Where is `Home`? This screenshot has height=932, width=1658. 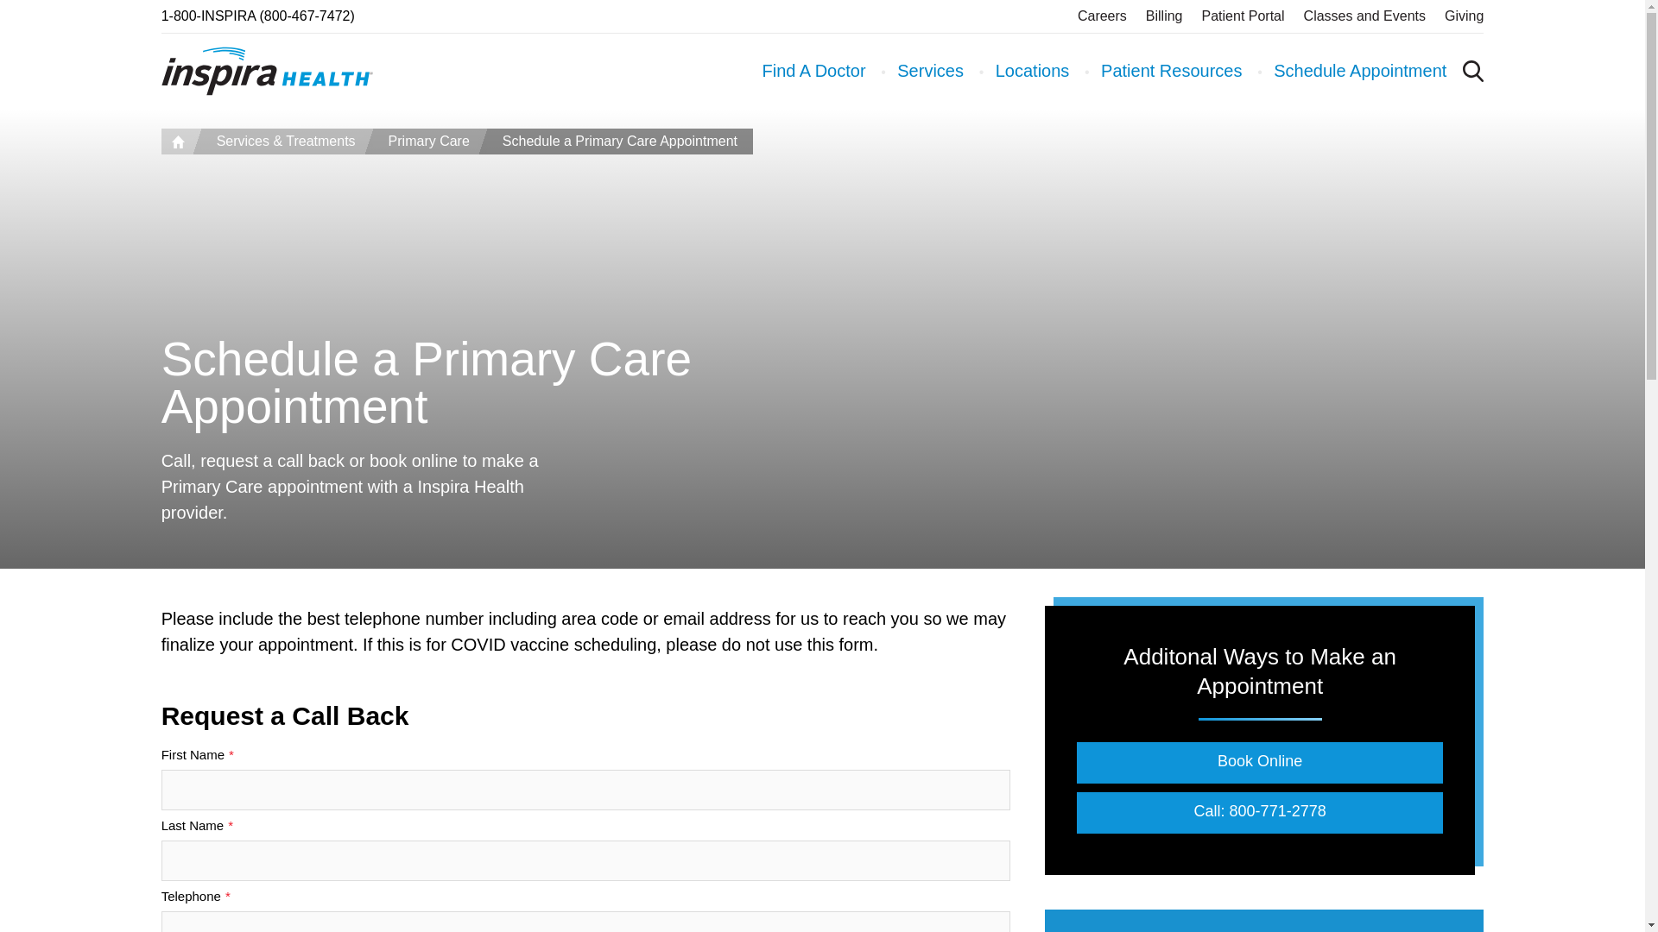 Home is located at coordinates (176, 142).